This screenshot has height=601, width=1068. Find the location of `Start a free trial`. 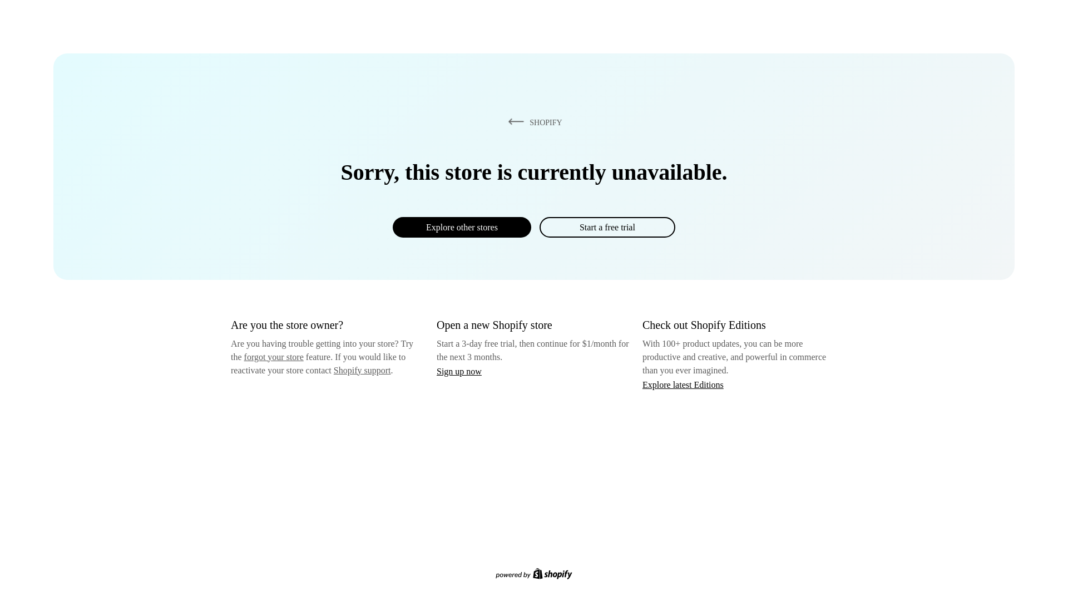

Start a free trial is located at coordinates (607, 227).